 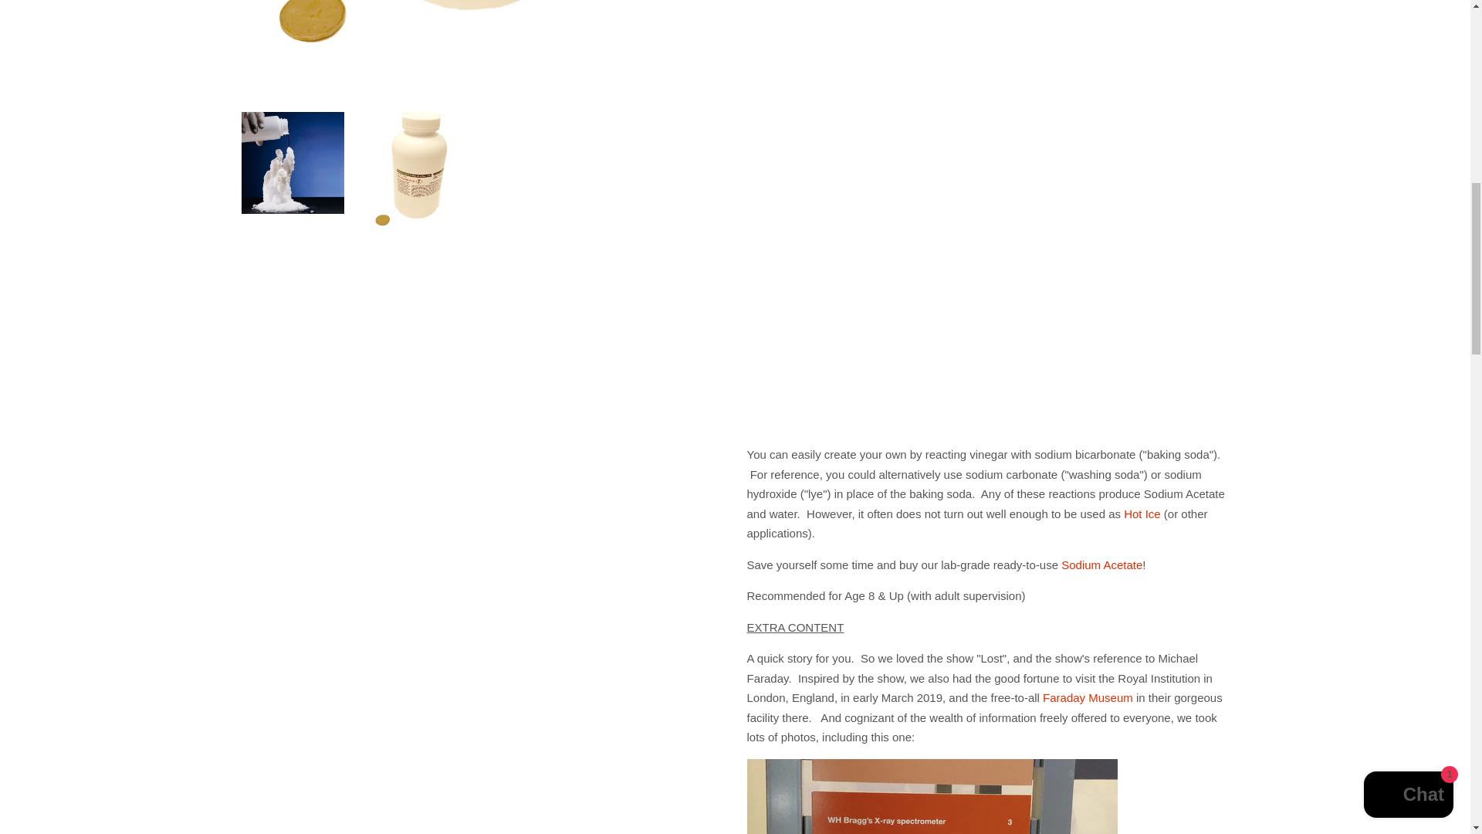 What do you see at coordinates (1101, 564) in the screenshot?
I see `Sodium Acetate` at bounding box center [1101, 564].